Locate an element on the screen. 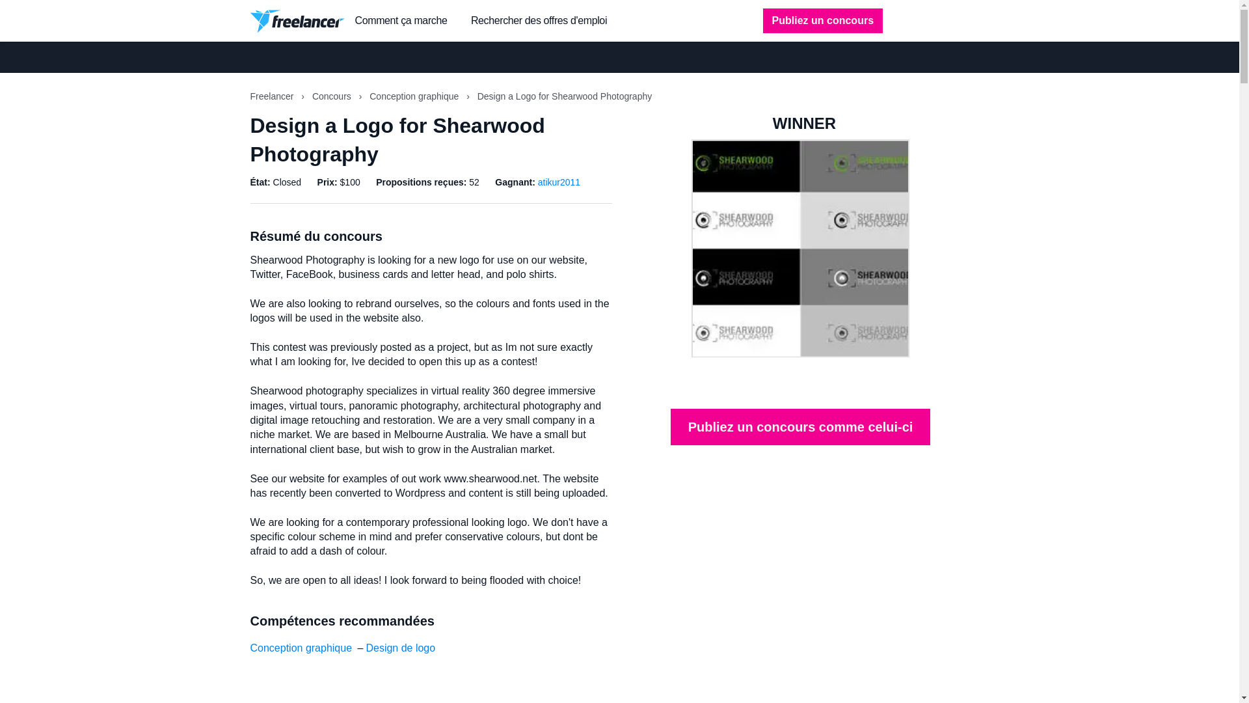 The height and width of the screenshot is (703, 1249). atikur2011 is located at coordinates (559, 182).